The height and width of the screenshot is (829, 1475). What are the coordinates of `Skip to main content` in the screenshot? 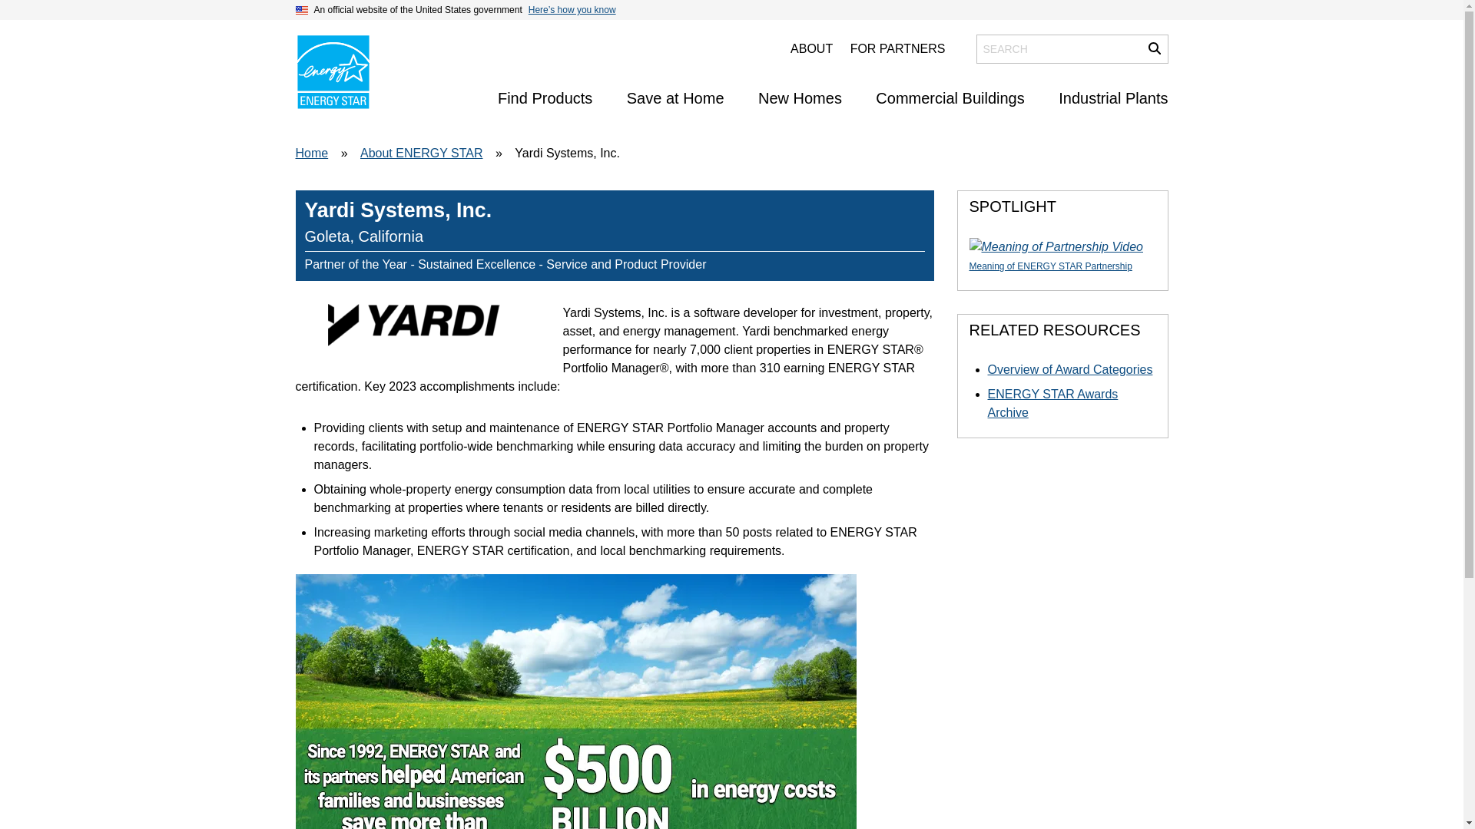 It's located at (731, 14).